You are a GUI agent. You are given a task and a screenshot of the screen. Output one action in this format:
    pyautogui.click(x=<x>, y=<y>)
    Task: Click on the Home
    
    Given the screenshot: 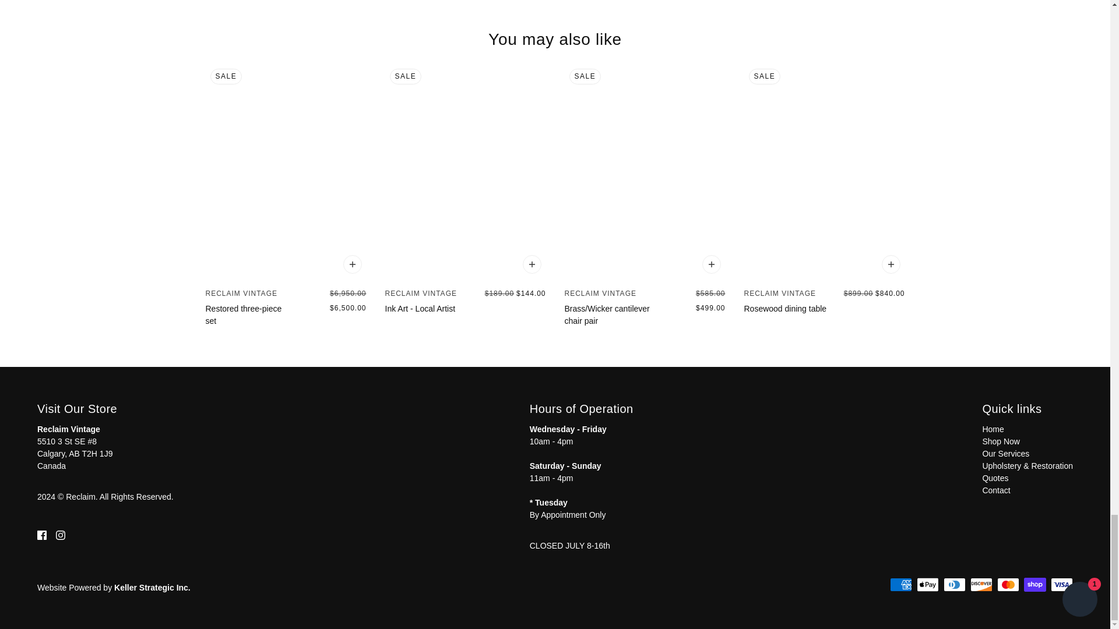 What is the action you would take?
    pyautogui.click(x=993, y=429)
    